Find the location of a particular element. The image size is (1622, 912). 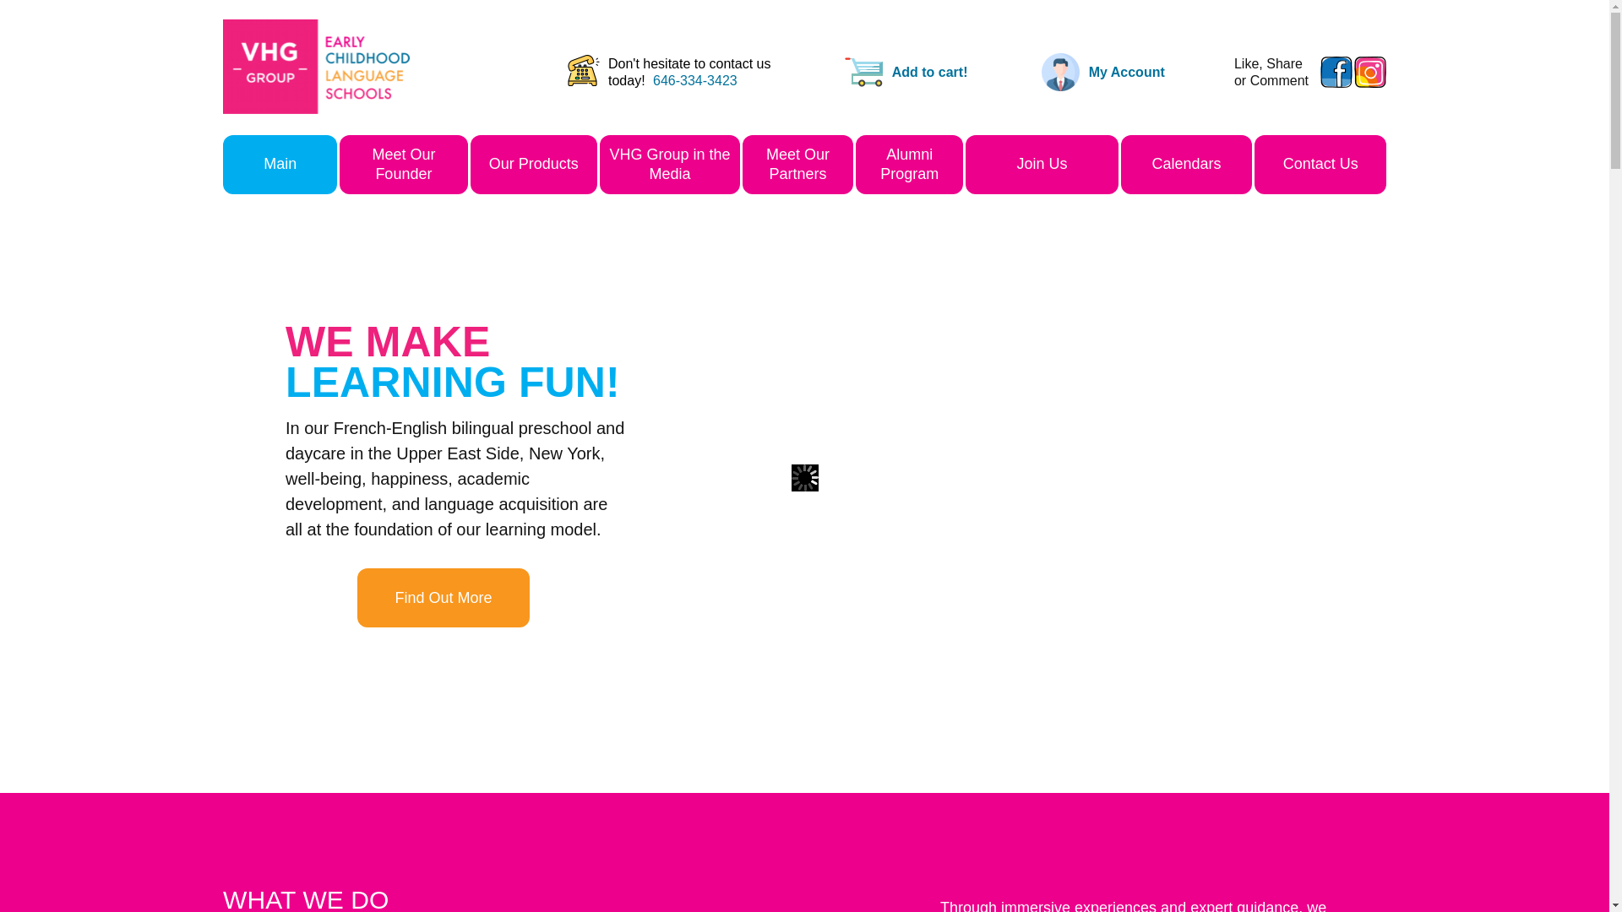

Add to cart! is located at coordinates (930, 71).